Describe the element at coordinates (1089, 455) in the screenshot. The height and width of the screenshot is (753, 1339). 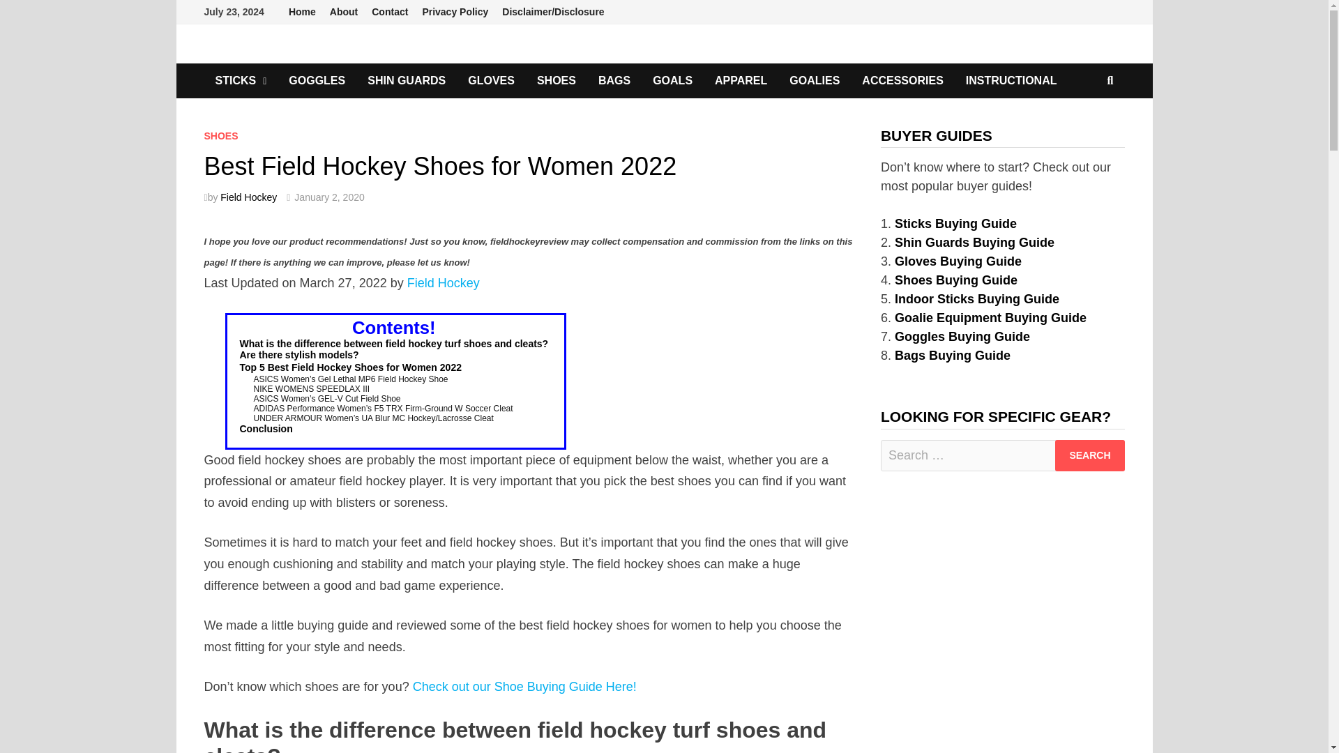
I see `Search` at that location.